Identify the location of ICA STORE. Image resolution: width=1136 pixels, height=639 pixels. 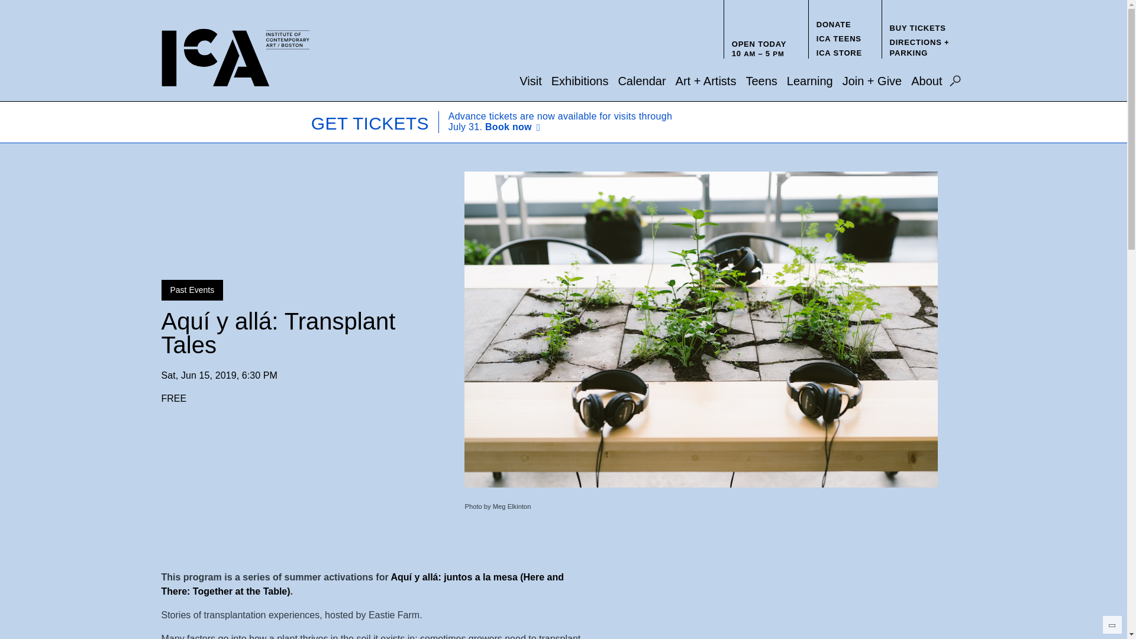
(839, 53).